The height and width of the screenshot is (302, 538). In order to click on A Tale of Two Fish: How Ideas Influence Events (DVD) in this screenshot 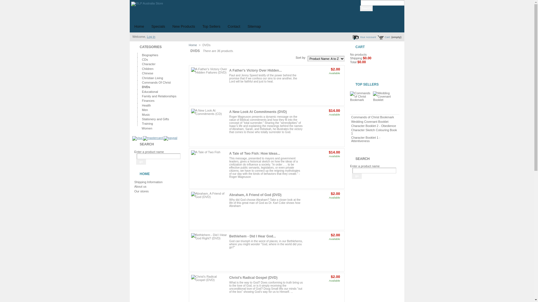, I will do `click(209, 168)`.